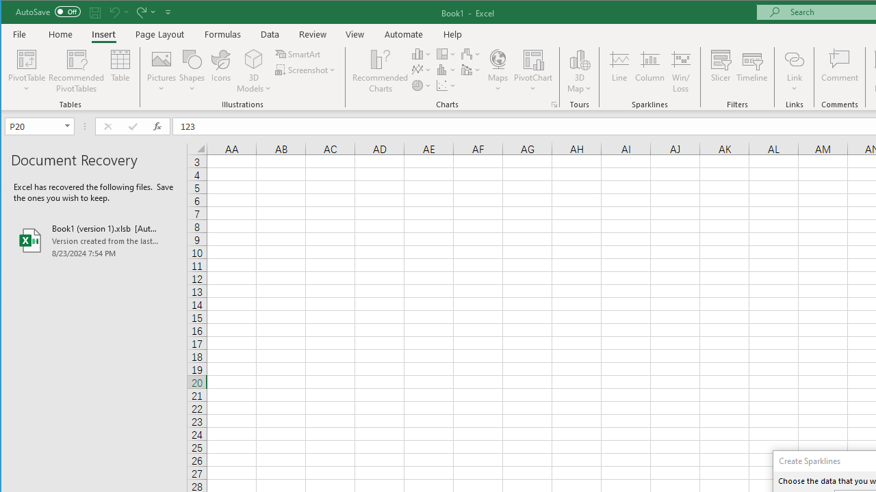 The height and width of the screenshot is (492, 876). Describe the element at coordinates (27, 71) in the screenshot. I see `PivotTable` at that location.